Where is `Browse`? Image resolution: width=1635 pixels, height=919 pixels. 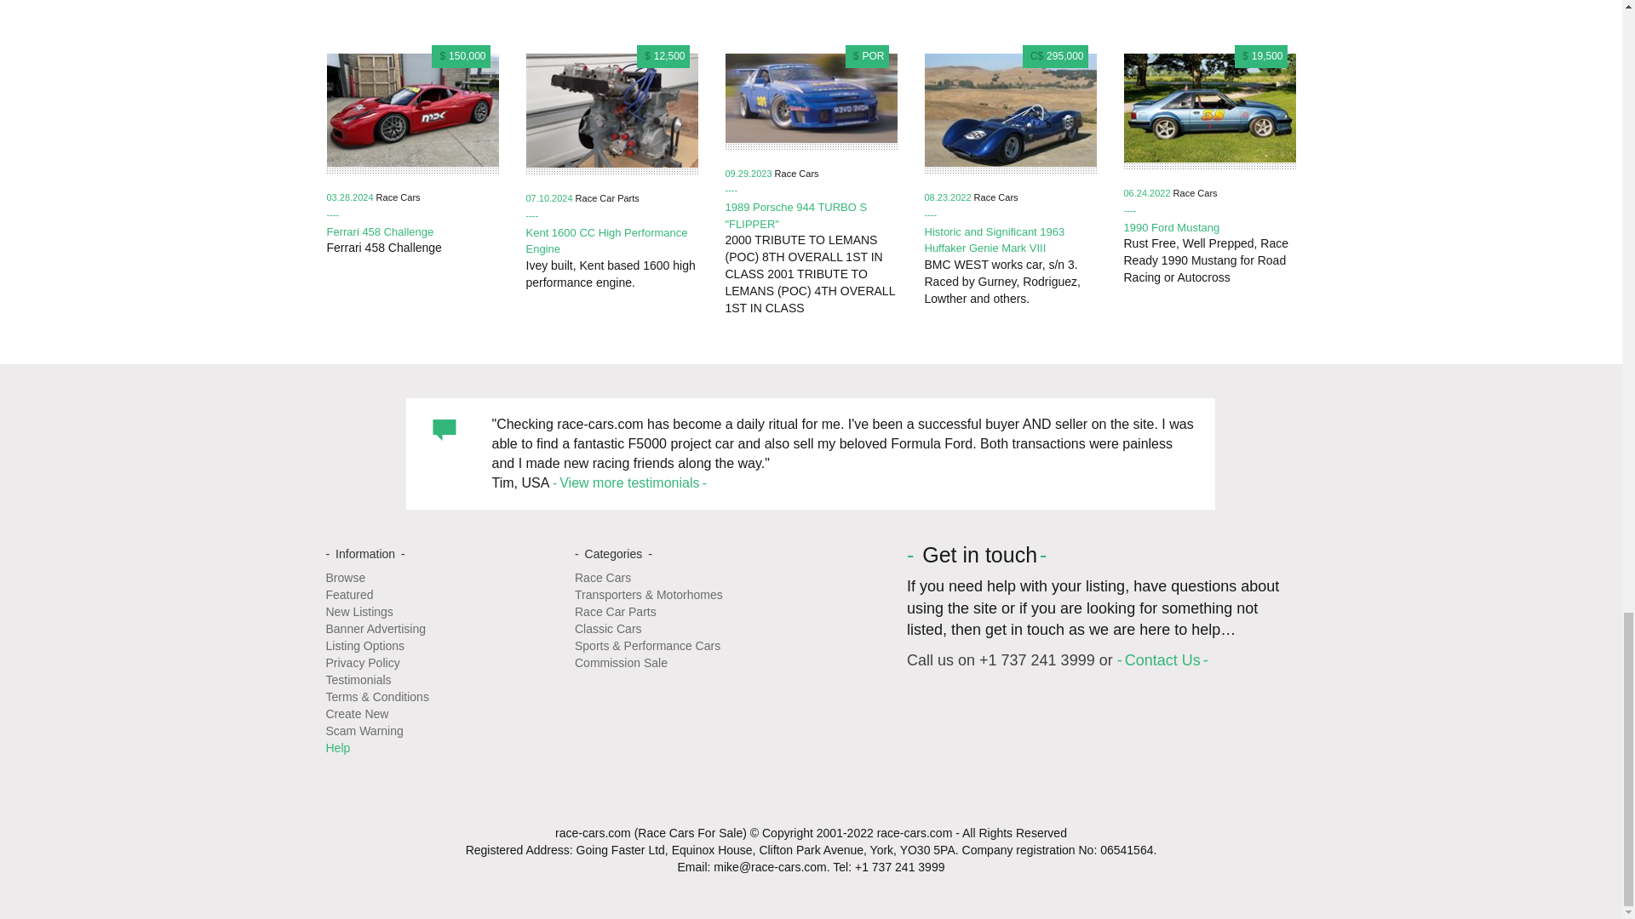
Browse is located at coordinates (345, 577).